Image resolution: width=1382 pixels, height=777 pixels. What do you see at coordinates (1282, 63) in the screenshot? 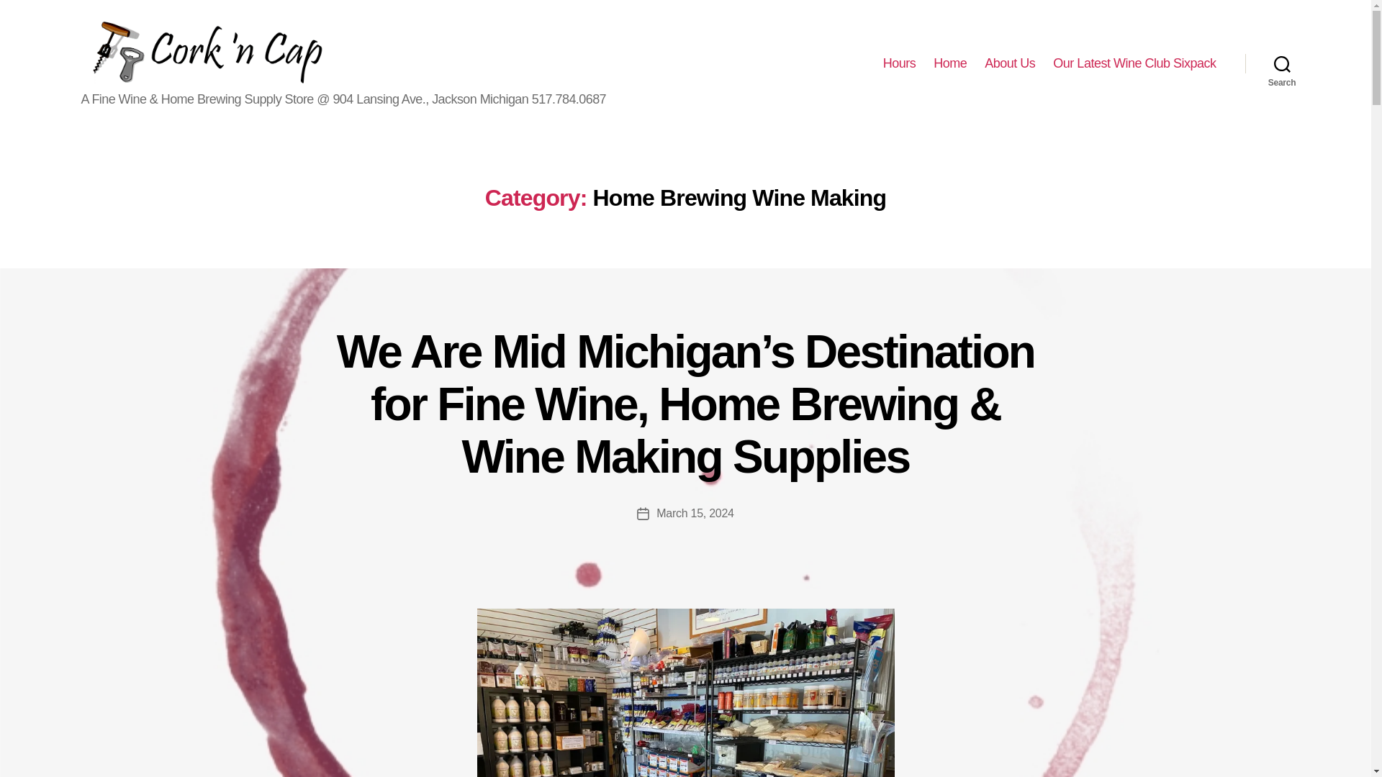
I see `Search` at bounding box center [1282, 63].